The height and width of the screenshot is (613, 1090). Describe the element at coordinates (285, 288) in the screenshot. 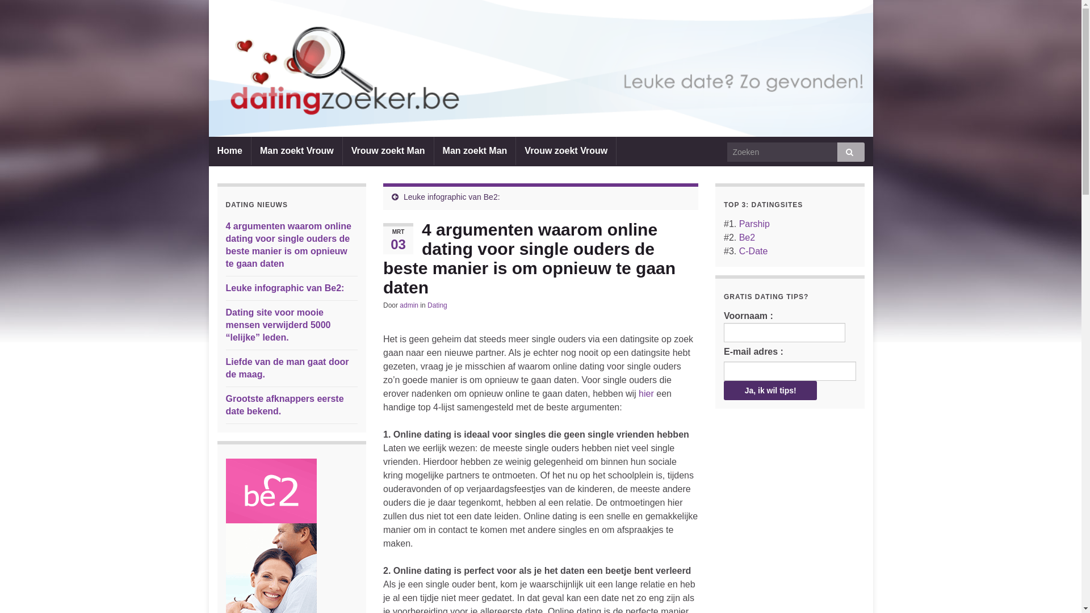

I see `Leuke infographic van Be2:` at that location.